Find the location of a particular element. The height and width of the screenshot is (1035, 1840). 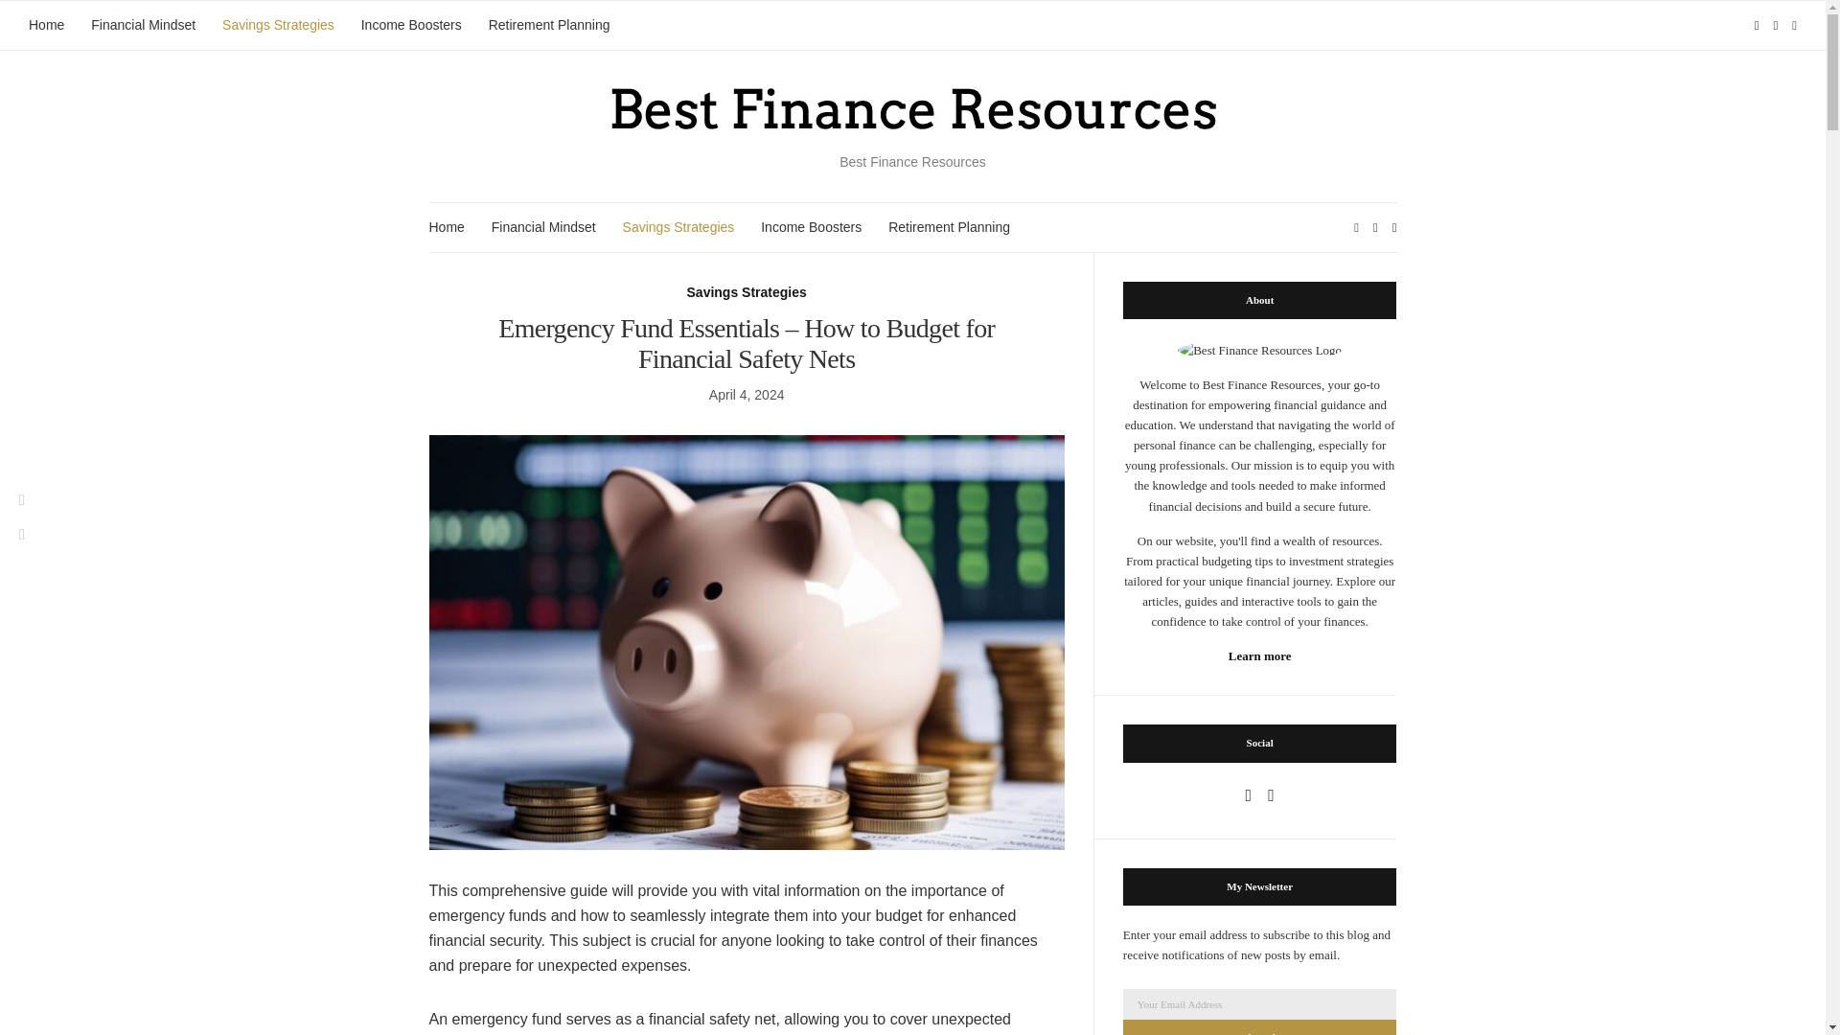

Financial Mindset is located at coordinates (142, 25).